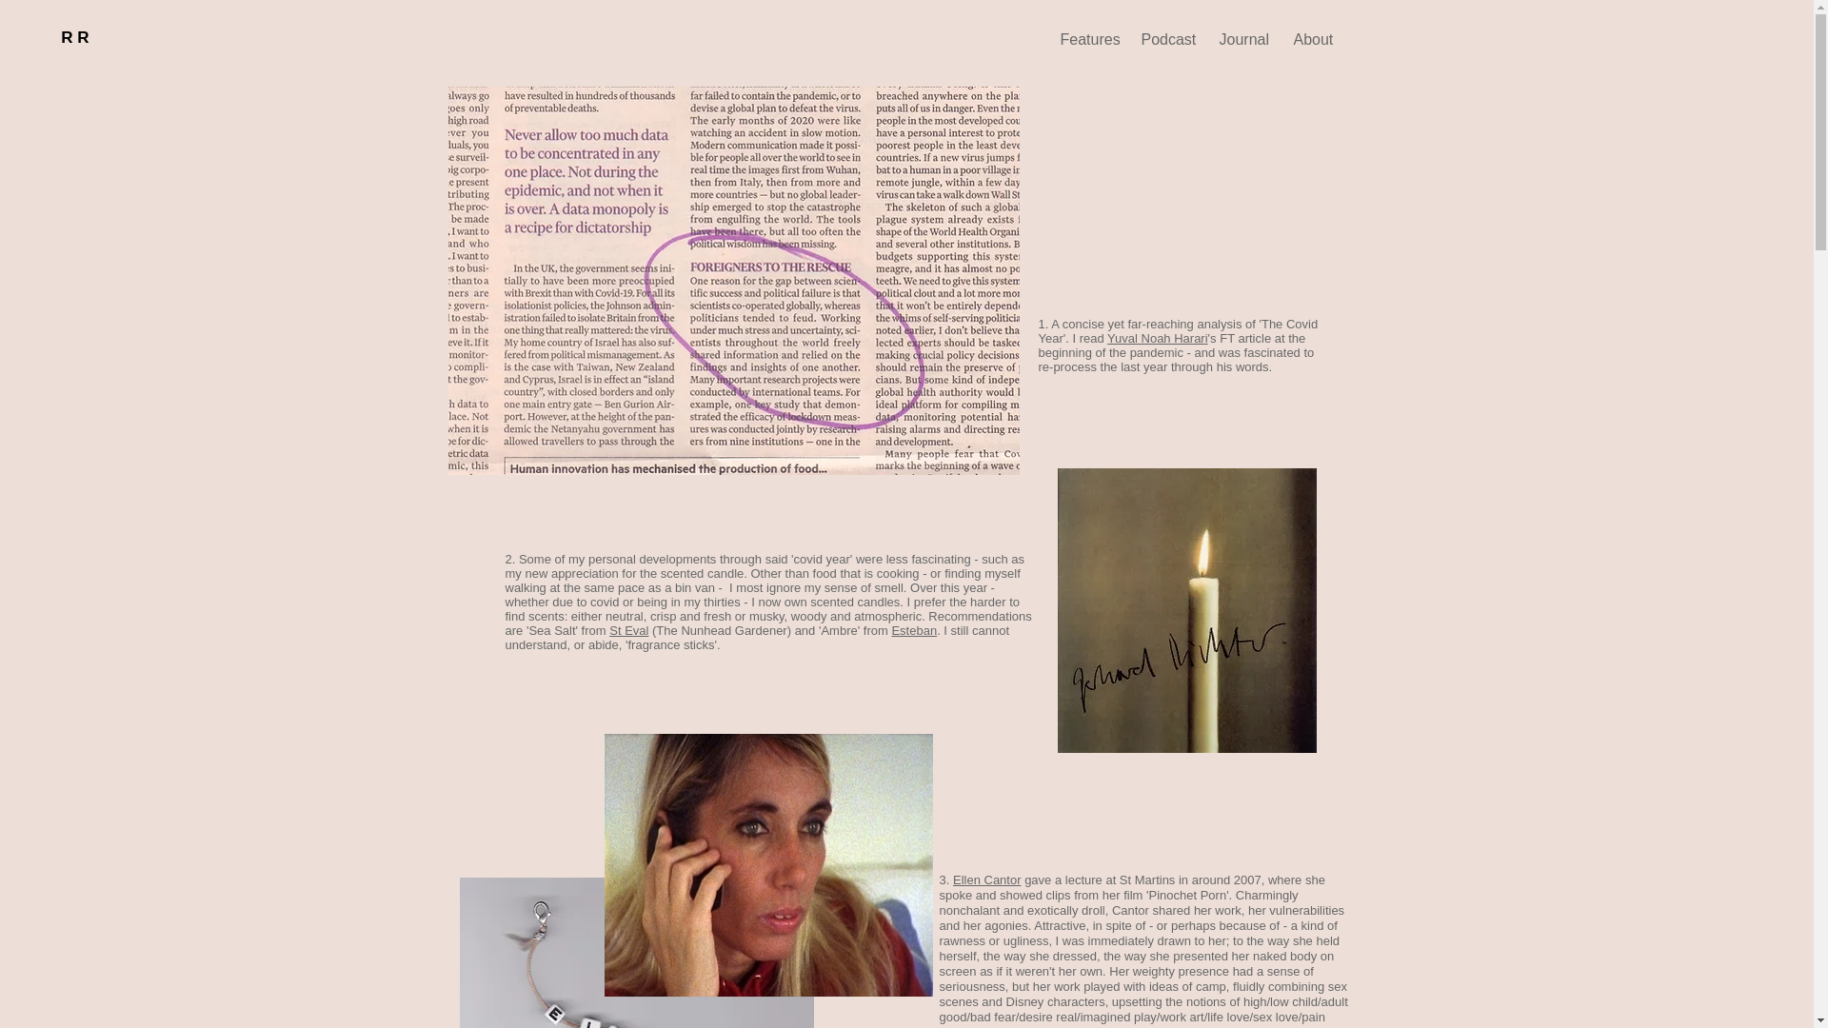 This screenshot has height=1028, width=1828. What do you see at coordinates (986, 880) in the screenshot?
I see `Ellen Cantor` at bounding box center [986, 880].